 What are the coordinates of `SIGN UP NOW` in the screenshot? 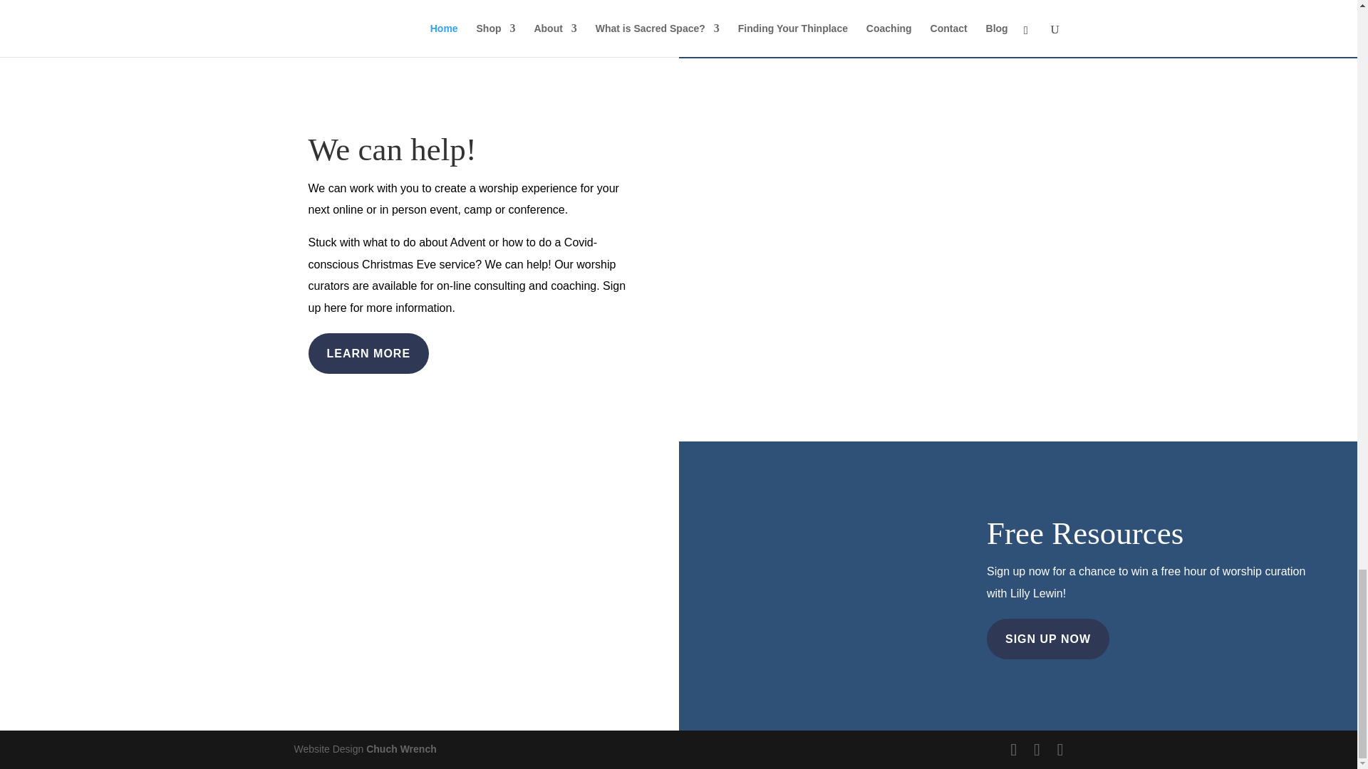 It's located at (1047, 639).